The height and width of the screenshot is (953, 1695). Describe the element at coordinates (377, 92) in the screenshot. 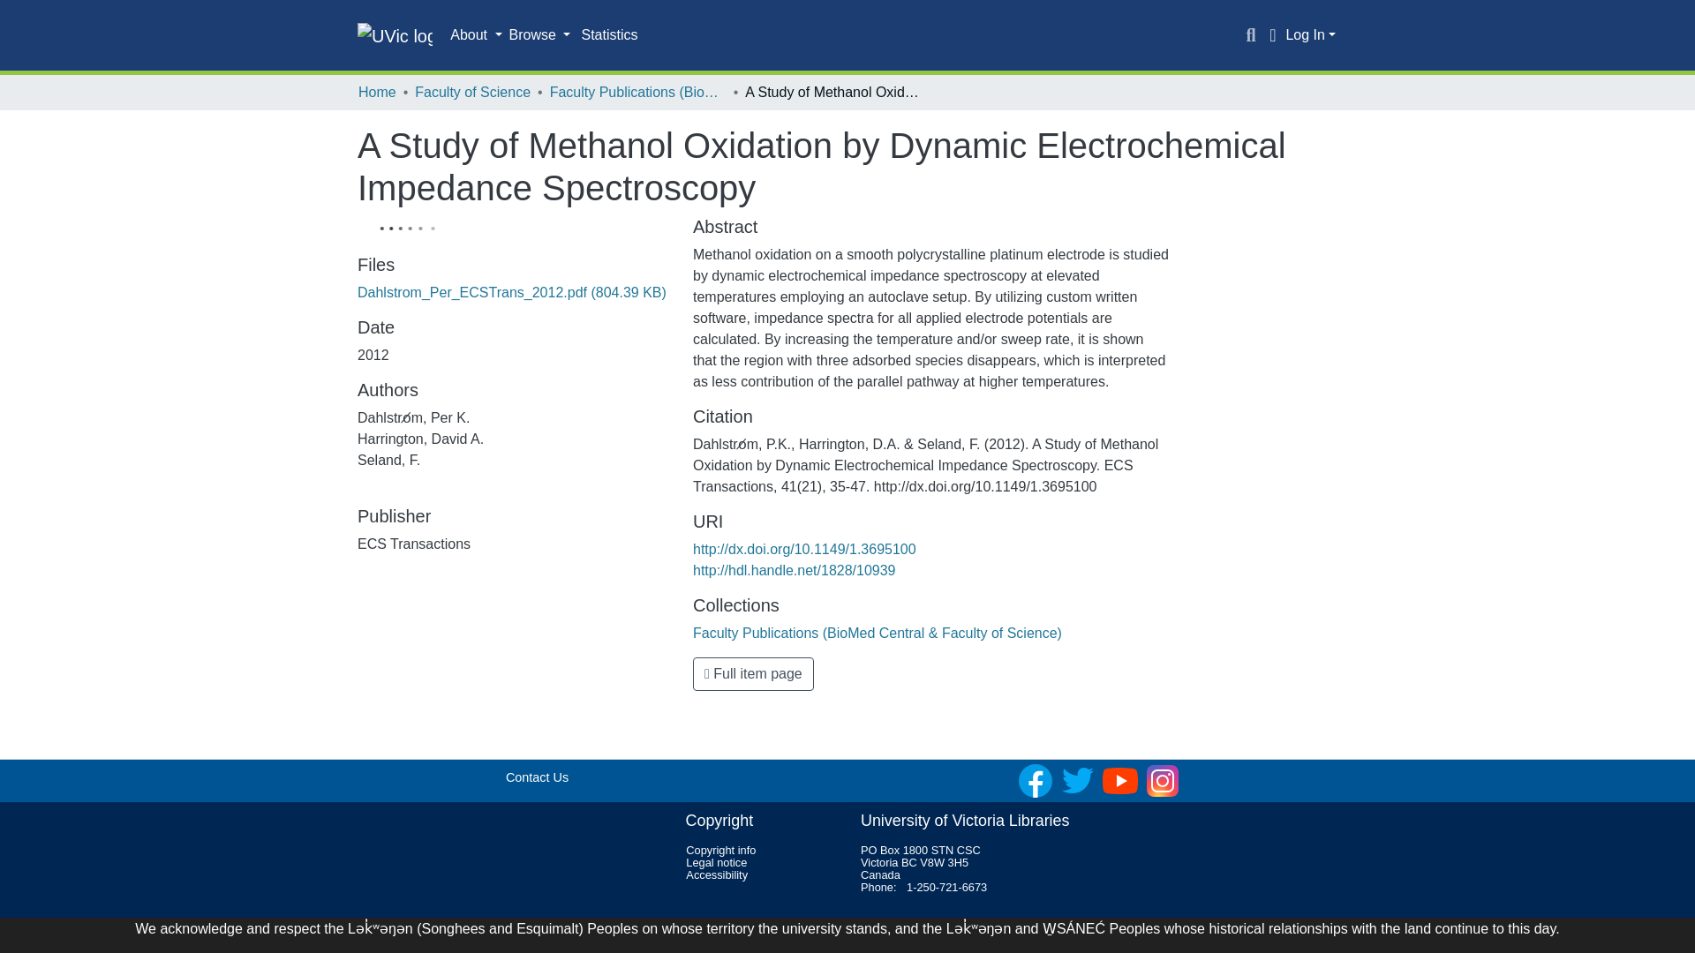

I see `Home` at that location.